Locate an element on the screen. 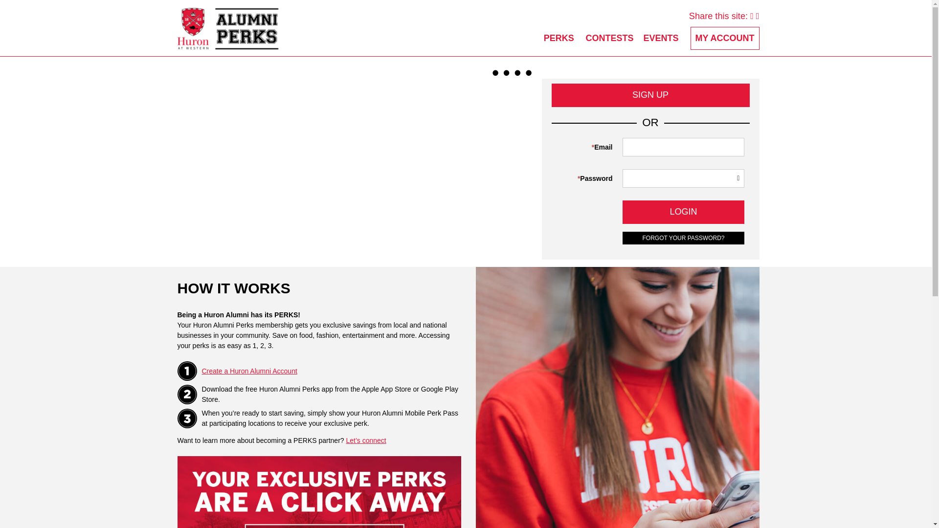 The width and height of the screenshot is (939, 528). CONTESTS is located at coordinates (610, 38).